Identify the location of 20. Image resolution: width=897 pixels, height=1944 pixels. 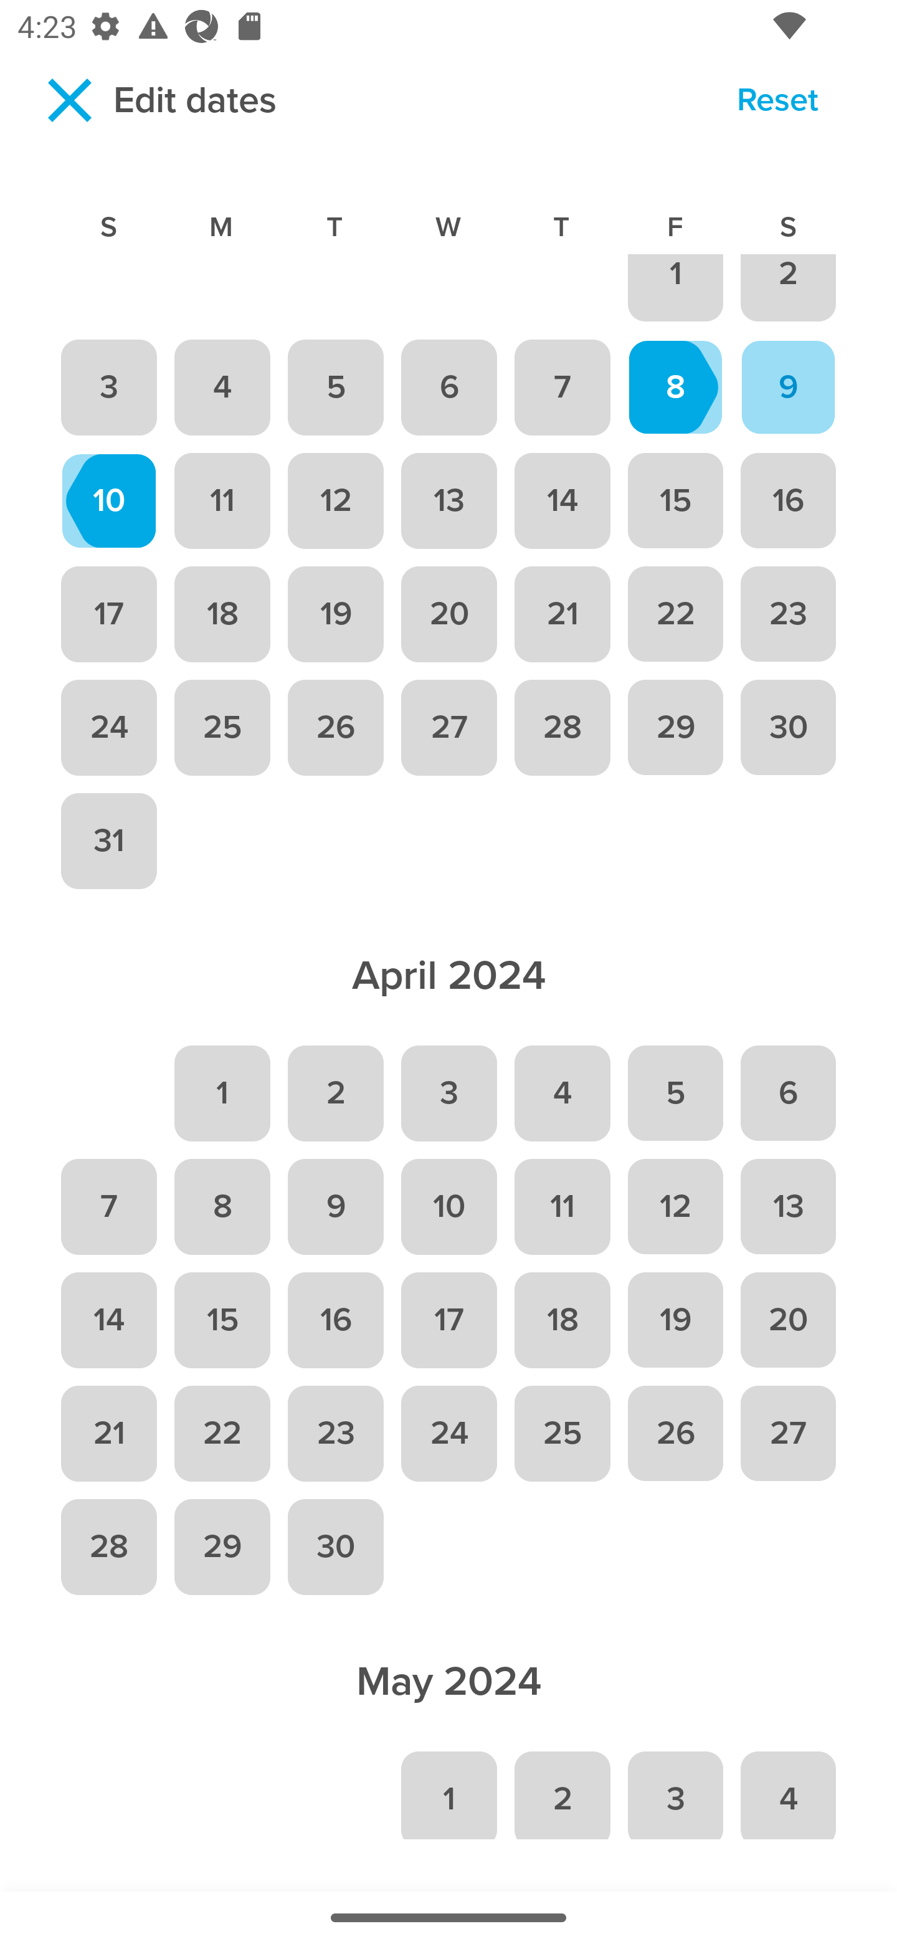
(789, 1320).